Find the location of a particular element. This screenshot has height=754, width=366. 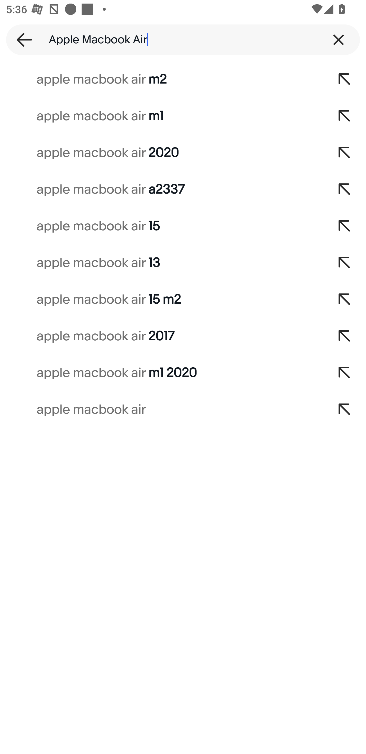

Add to search query,apple macbook air 15 m2 is located at coordinates (345, 300).